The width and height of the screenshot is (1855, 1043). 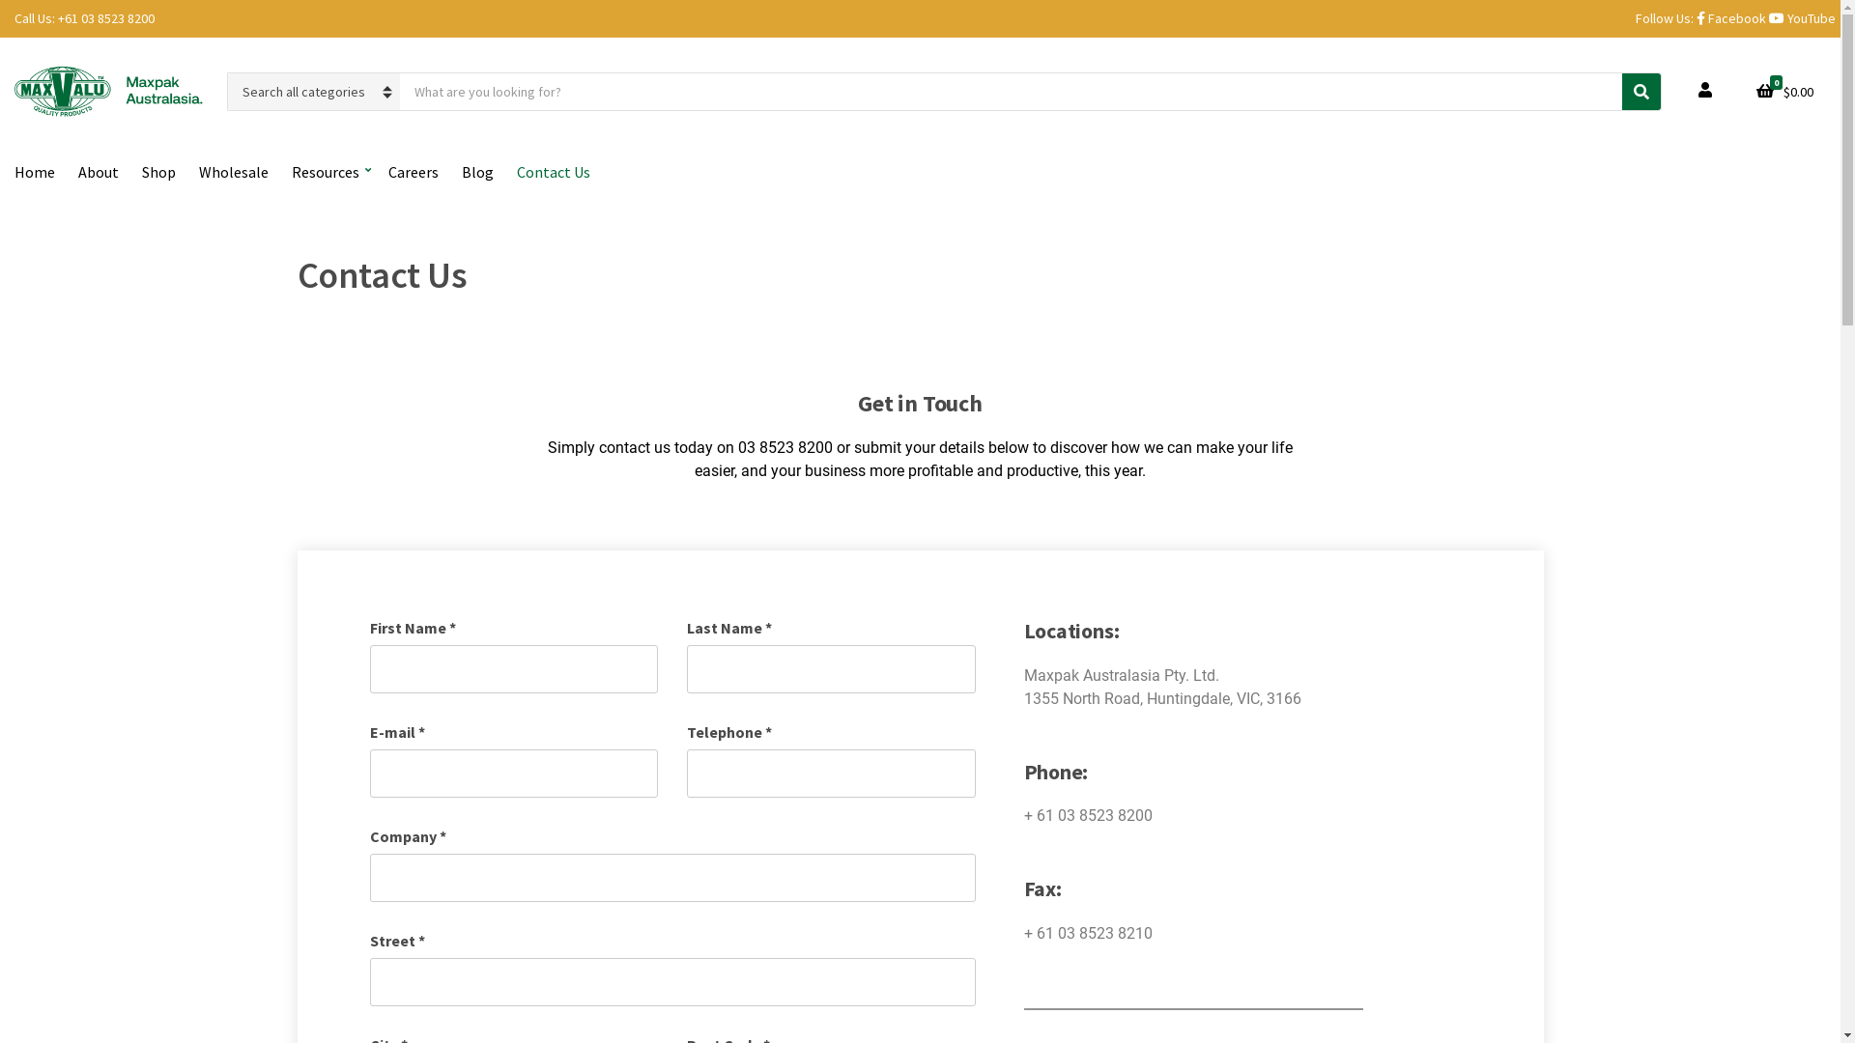 What do you see at coordinates (1731, 18) in the screenshot?
I see ` Facebook` at bounding box center [1731, 18].